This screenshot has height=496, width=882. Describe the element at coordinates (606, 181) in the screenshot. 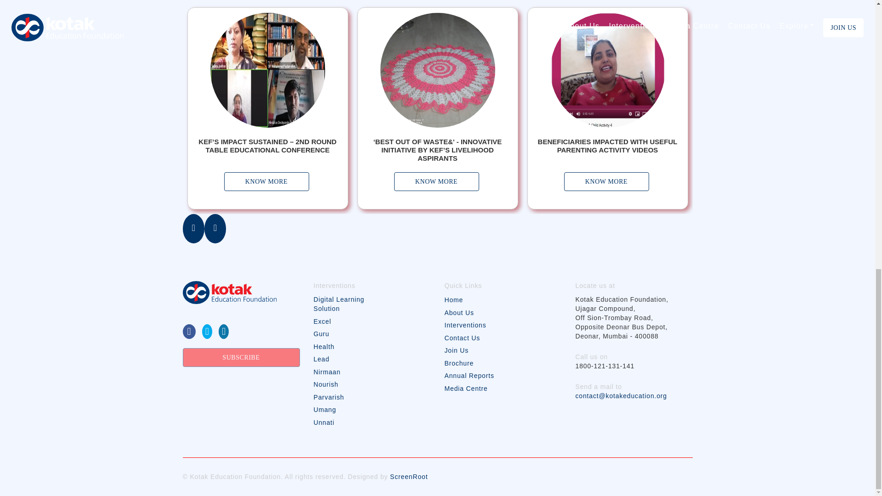

I see `KNOW MORE` at that location.